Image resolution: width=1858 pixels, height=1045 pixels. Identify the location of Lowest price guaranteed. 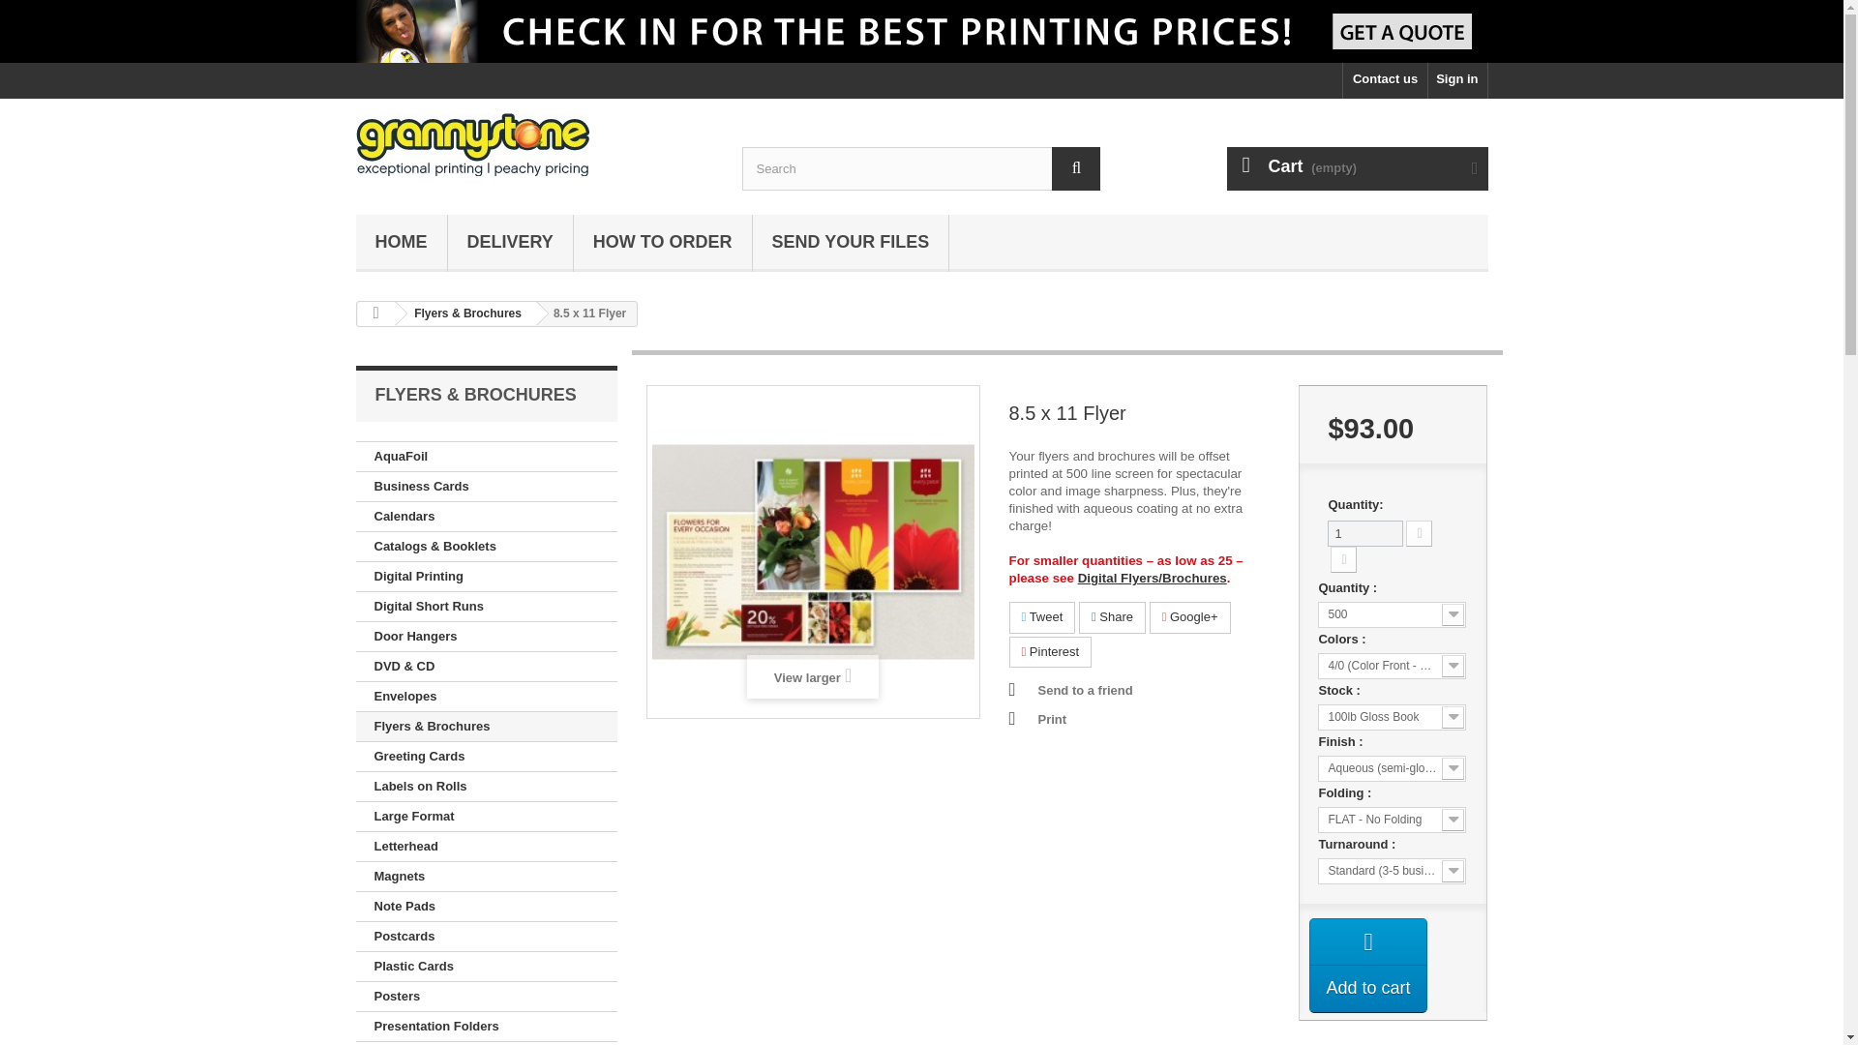
(921, 31).